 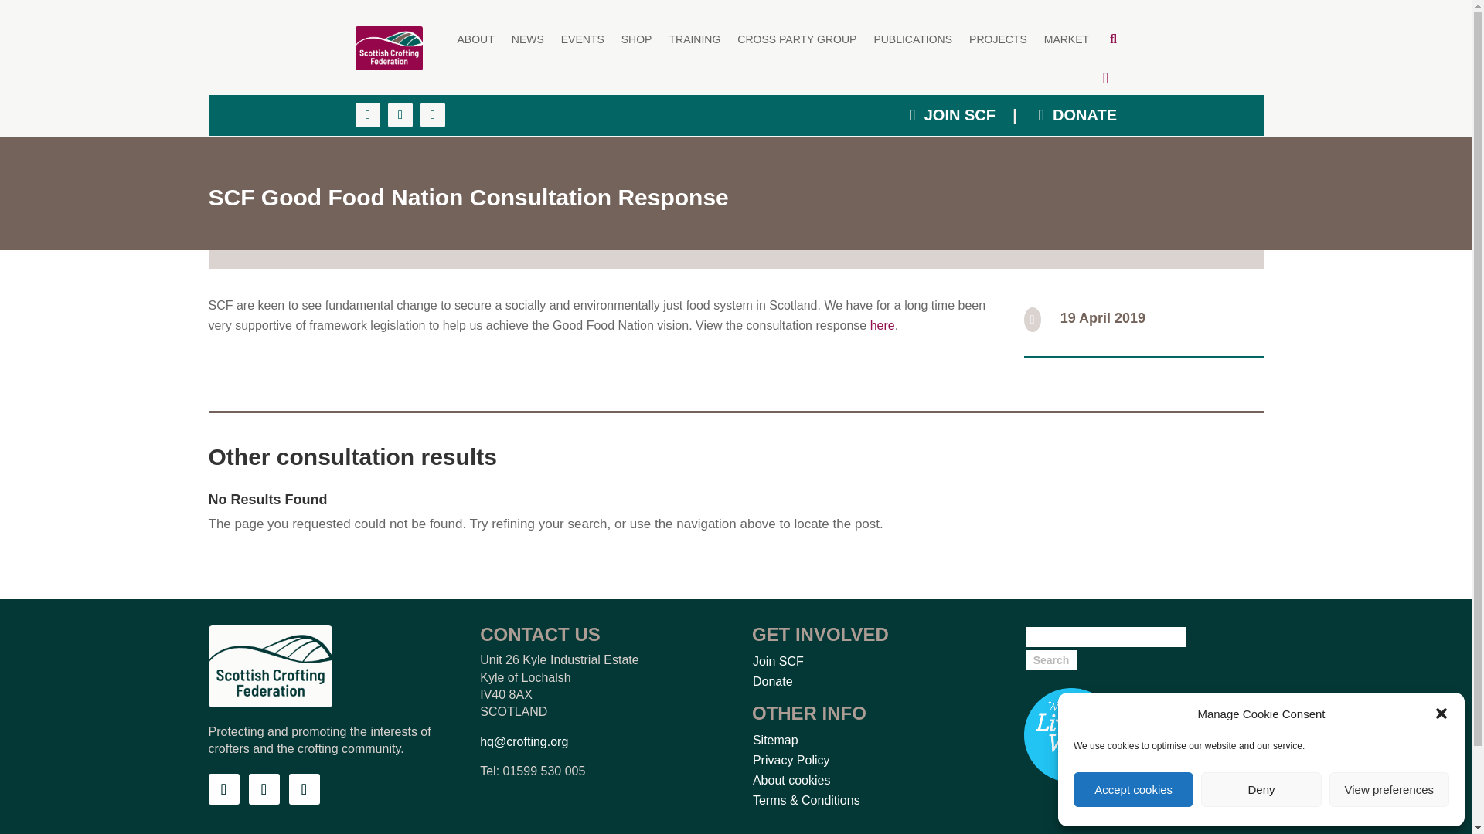 What do you see at coordinates (1133, 789) in the screenshot?
I see `Accept cookies` at bounding box center [1133, 789].